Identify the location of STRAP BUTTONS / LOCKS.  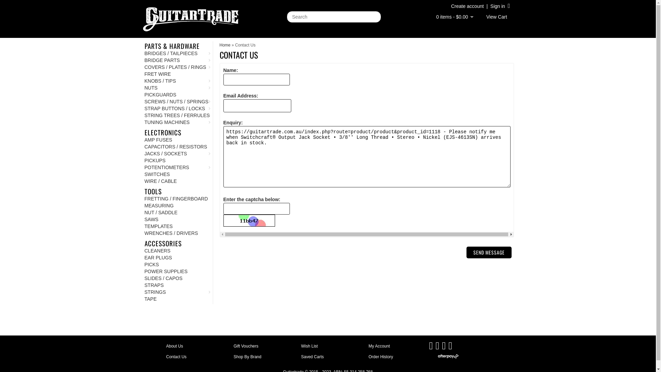
(177, 108).